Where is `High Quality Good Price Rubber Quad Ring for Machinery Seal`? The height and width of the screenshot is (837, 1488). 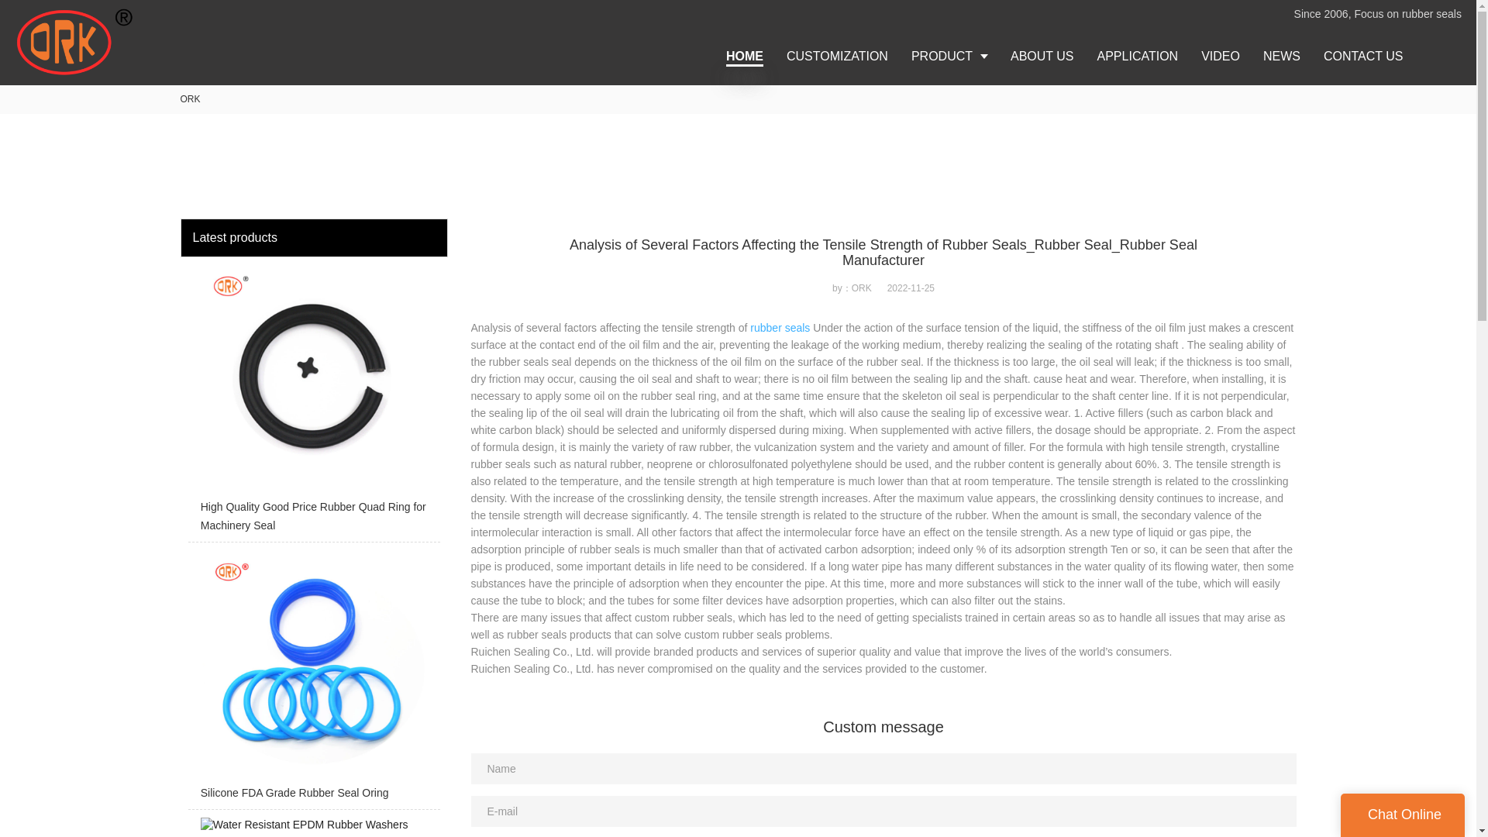
High Quality Good Price Rubber Quad Ring for Machinery Seal is located at coordinates (313, 403).